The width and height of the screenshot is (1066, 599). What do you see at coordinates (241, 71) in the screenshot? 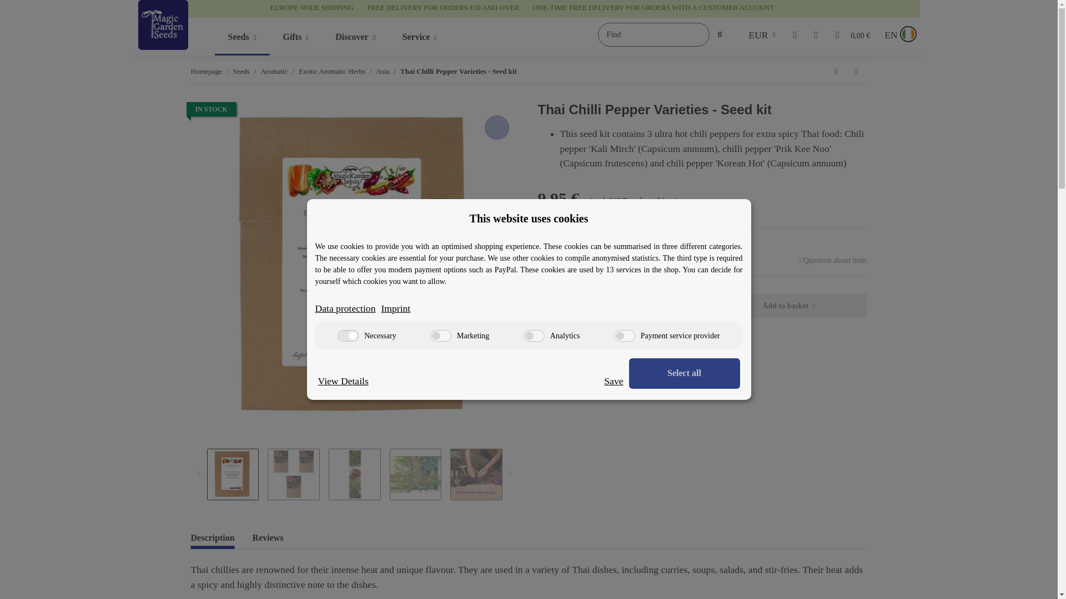
I see `Seeds` at bounding box center [241, 71].